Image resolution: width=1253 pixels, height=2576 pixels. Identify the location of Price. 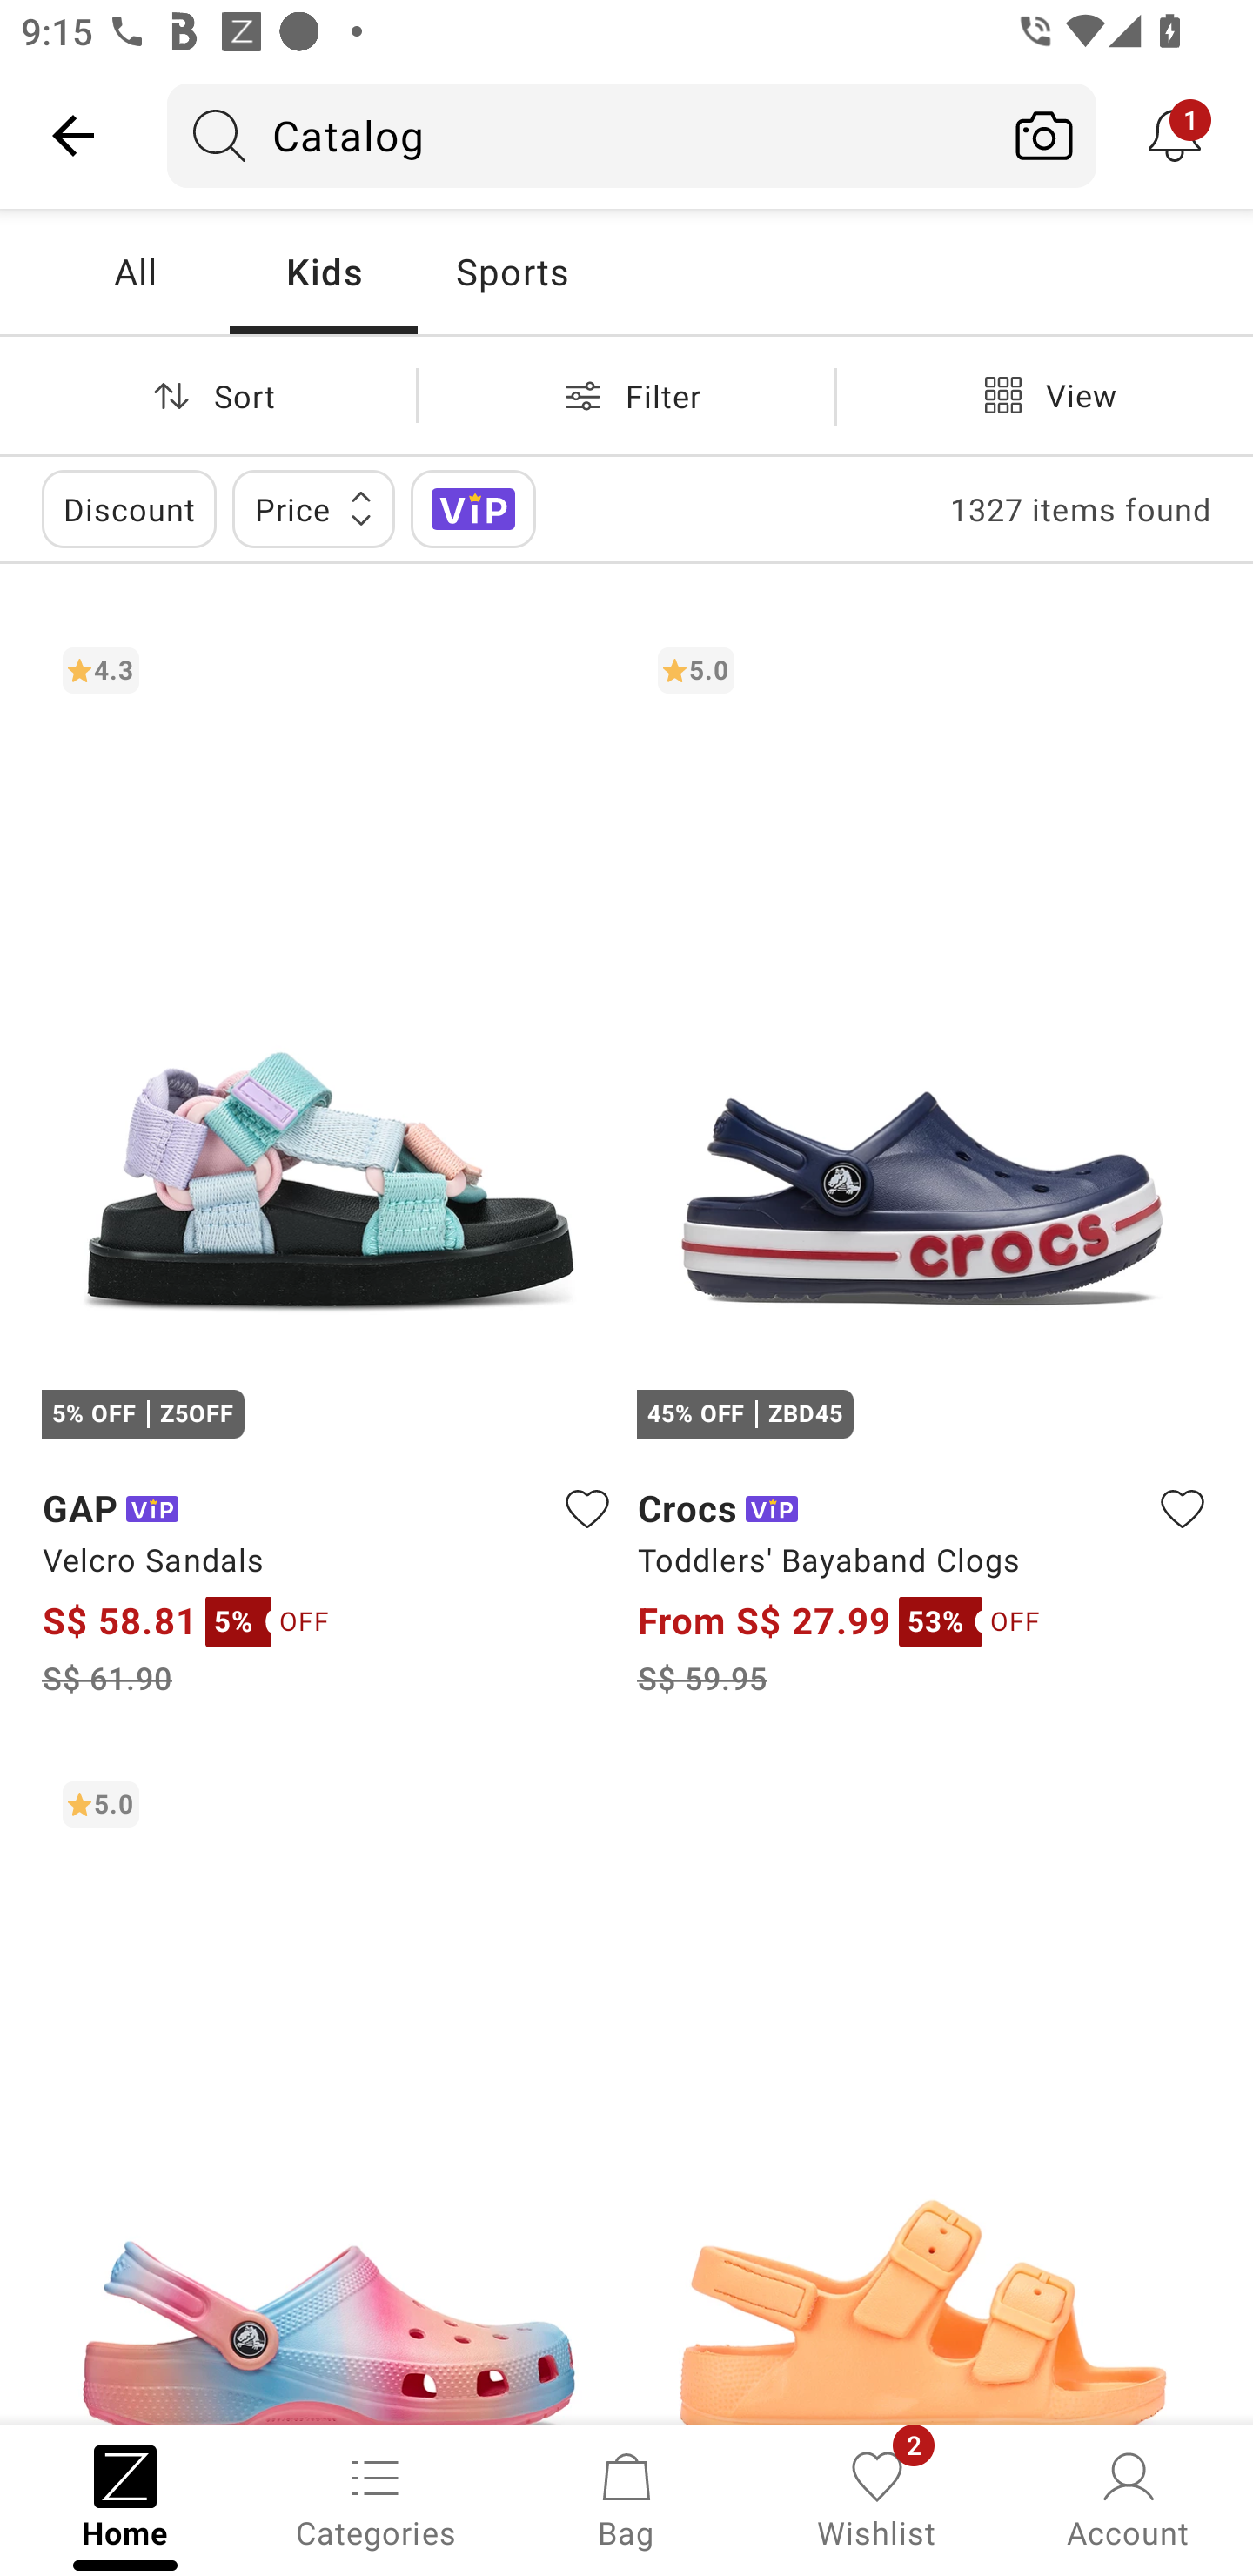
(313, 508).